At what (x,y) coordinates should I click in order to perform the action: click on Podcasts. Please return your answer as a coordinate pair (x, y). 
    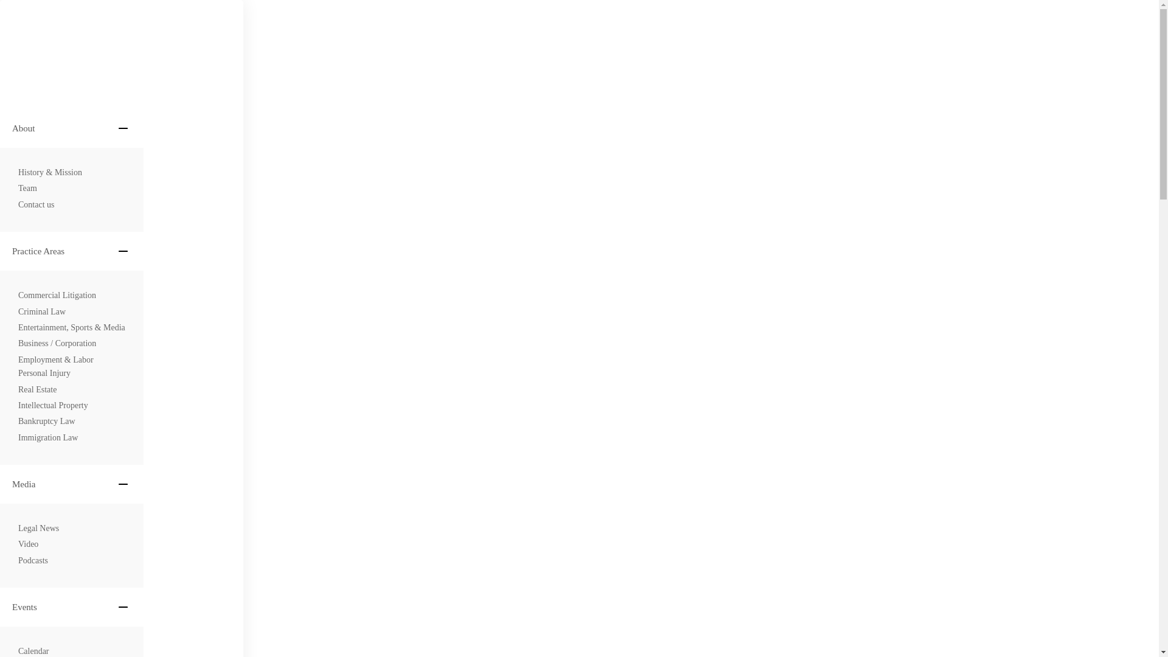
    Looking at the image, I should click on (33, 561).